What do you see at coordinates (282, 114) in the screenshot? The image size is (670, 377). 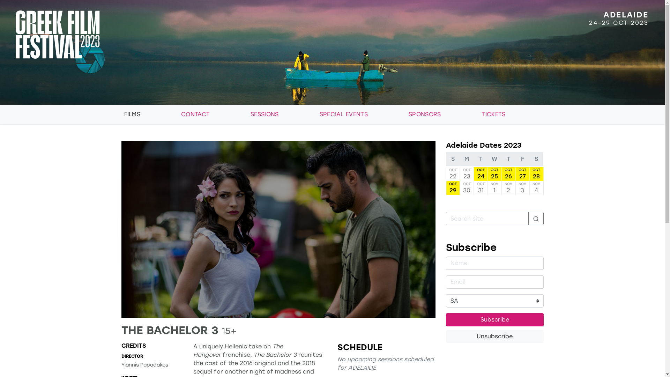 I see `SESSIONS` at bounding box center [282, 114].